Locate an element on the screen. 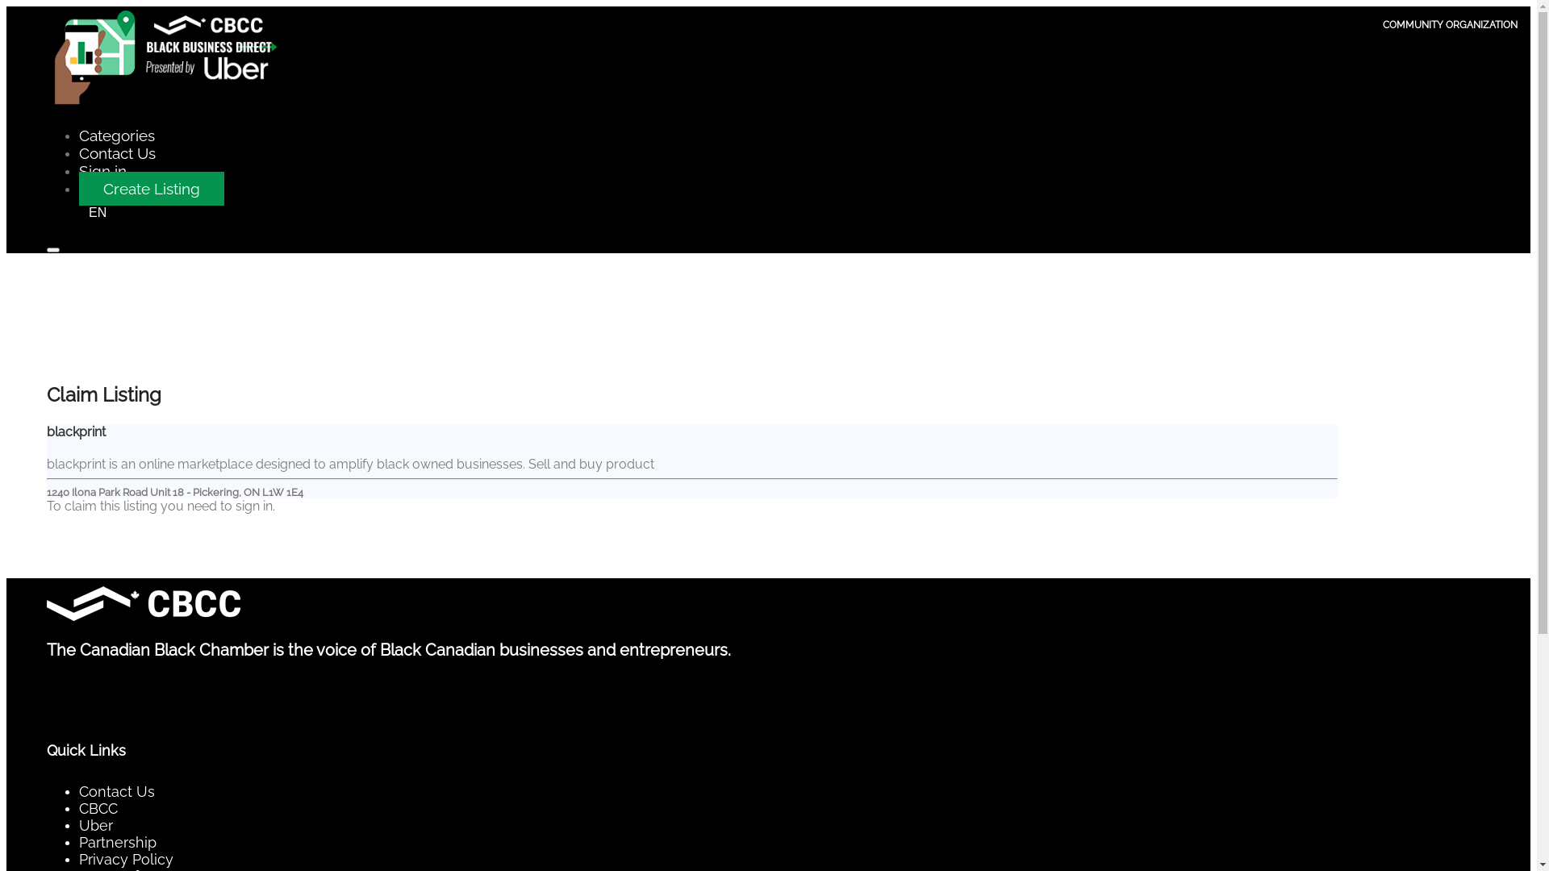 The width and height of the screenshot is (1549, 871). CBCC is located at coordinates (98, 808).